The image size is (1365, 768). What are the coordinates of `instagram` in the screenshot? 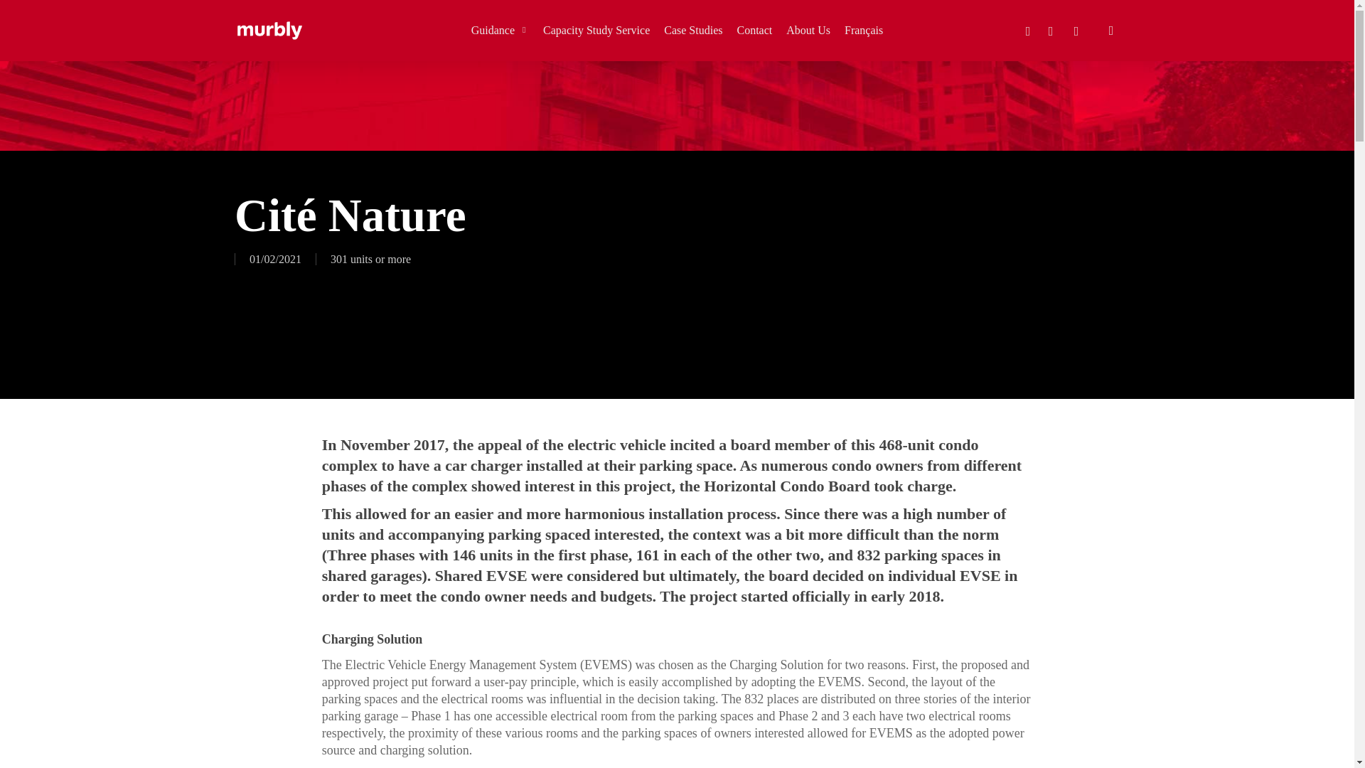 It's located at (1076, 31).